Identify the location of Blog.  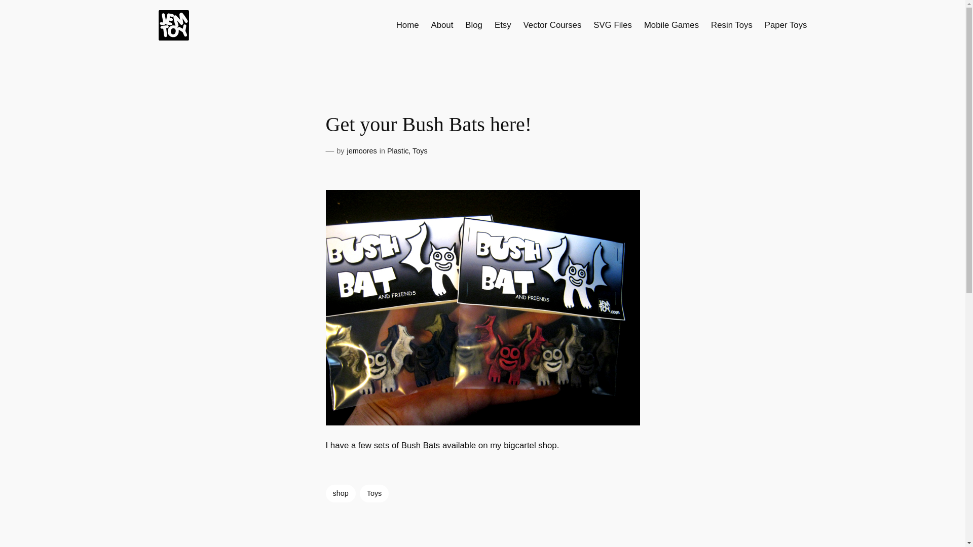
(473, 25).